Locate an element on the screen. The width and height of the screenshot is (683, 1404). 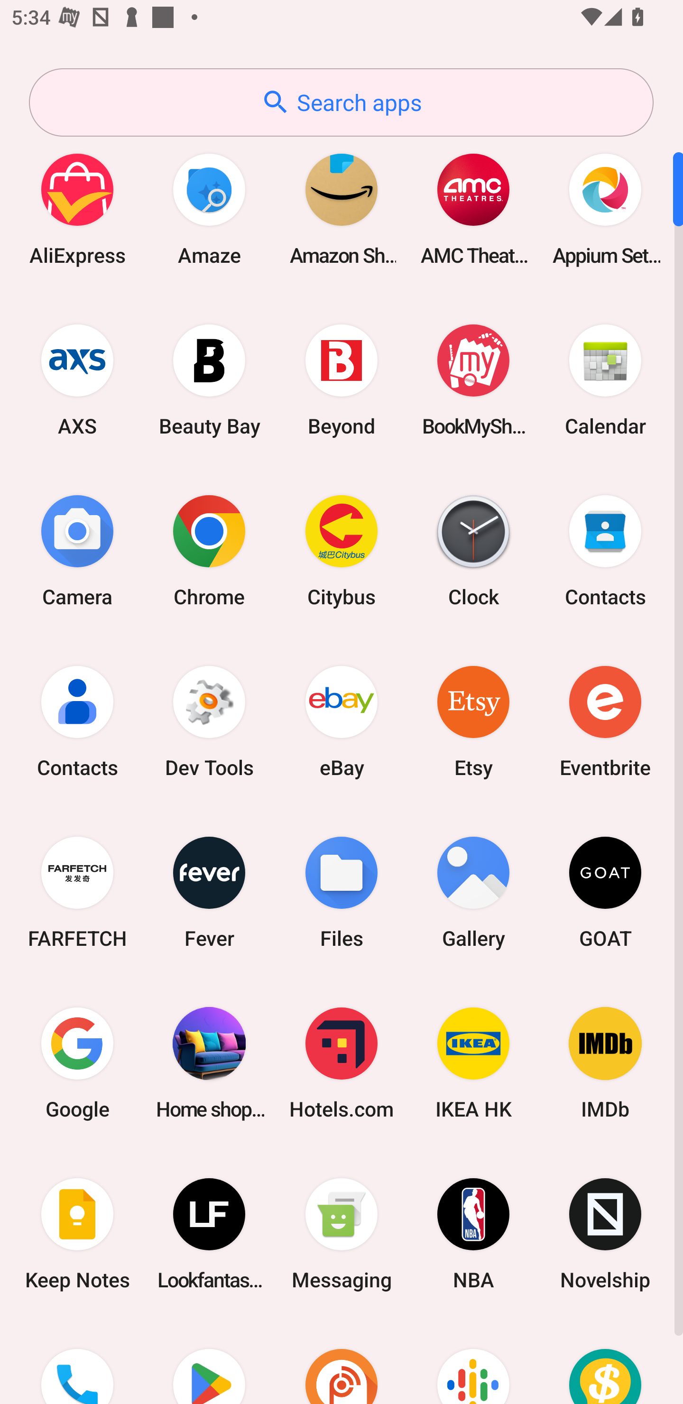
Eventbrite is located at coordinates (605, 721).